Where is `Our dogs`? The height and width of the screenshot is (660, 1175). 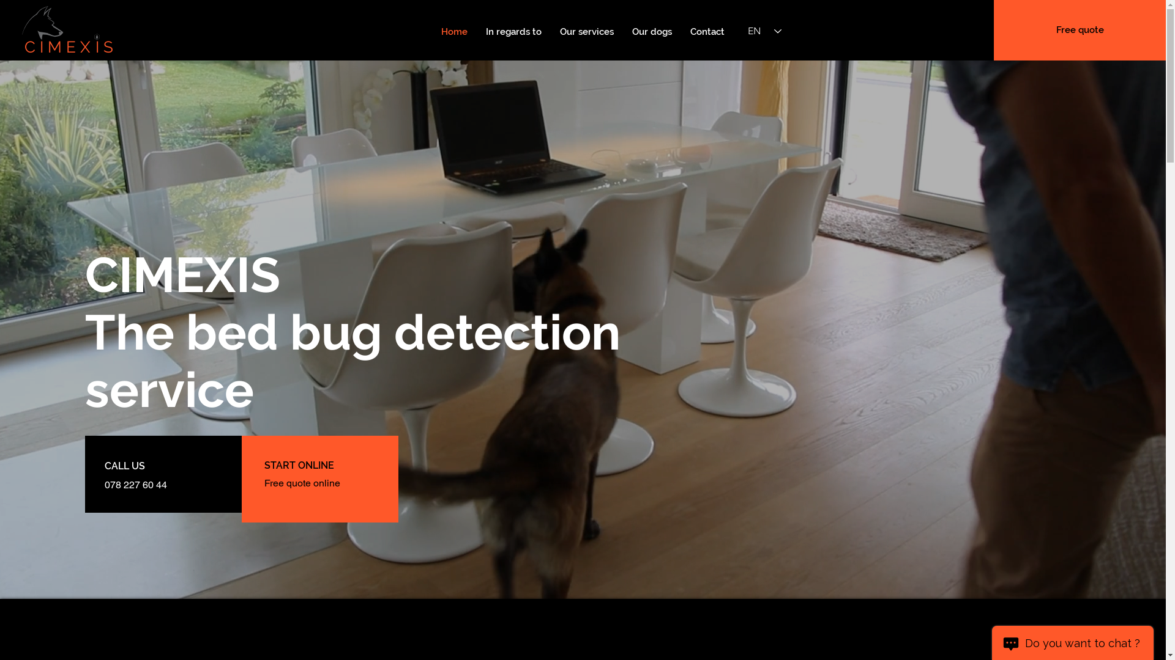
Our dogs is located at coordinates (652, 32).